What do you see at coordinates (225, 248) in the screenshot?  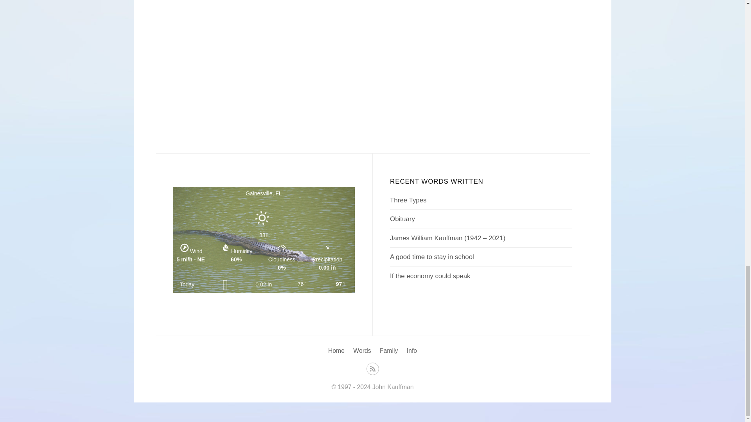 I see `Humidity` at bounding box center [225, 248].